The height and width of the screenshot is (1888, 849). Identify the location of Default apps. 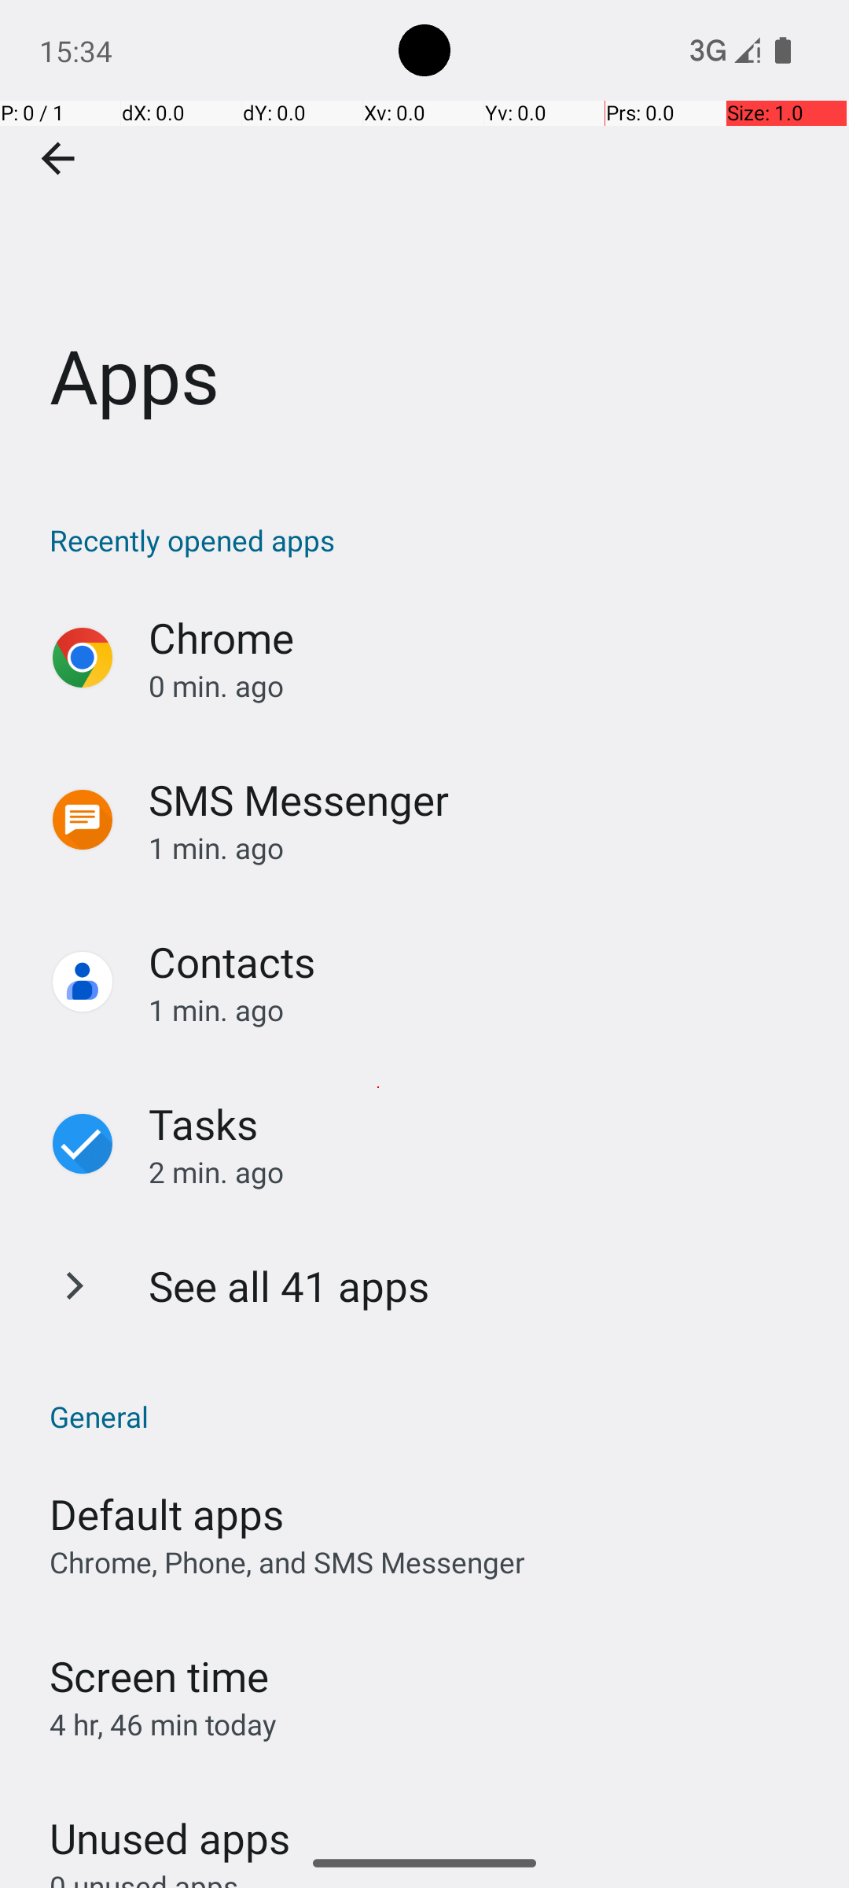
(167, 1514).